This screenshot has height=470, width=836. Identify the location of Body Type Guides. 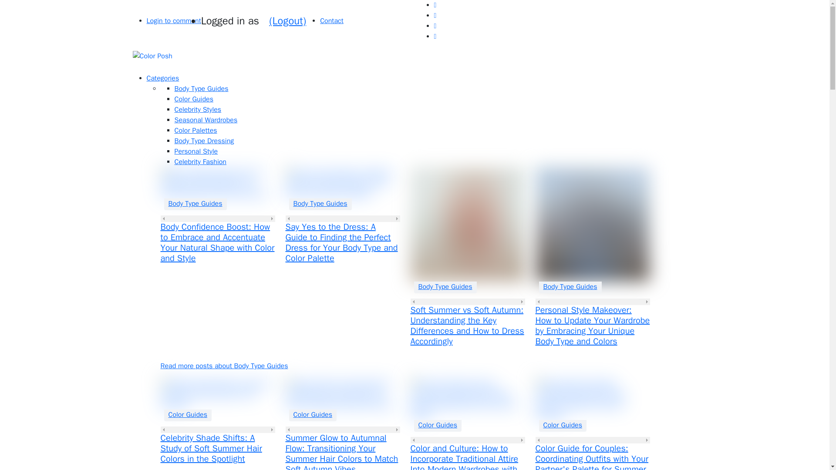
(195, 203).